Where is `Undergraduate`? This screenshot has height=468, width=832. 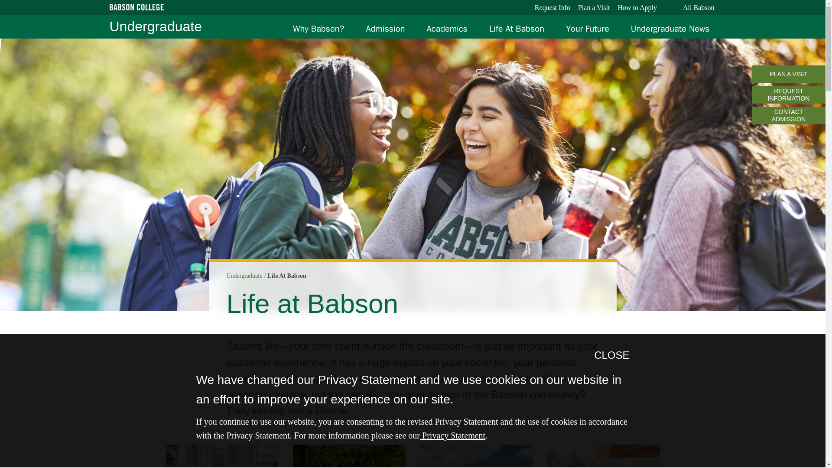 Undergraduate is located at coordinates (155, 26).